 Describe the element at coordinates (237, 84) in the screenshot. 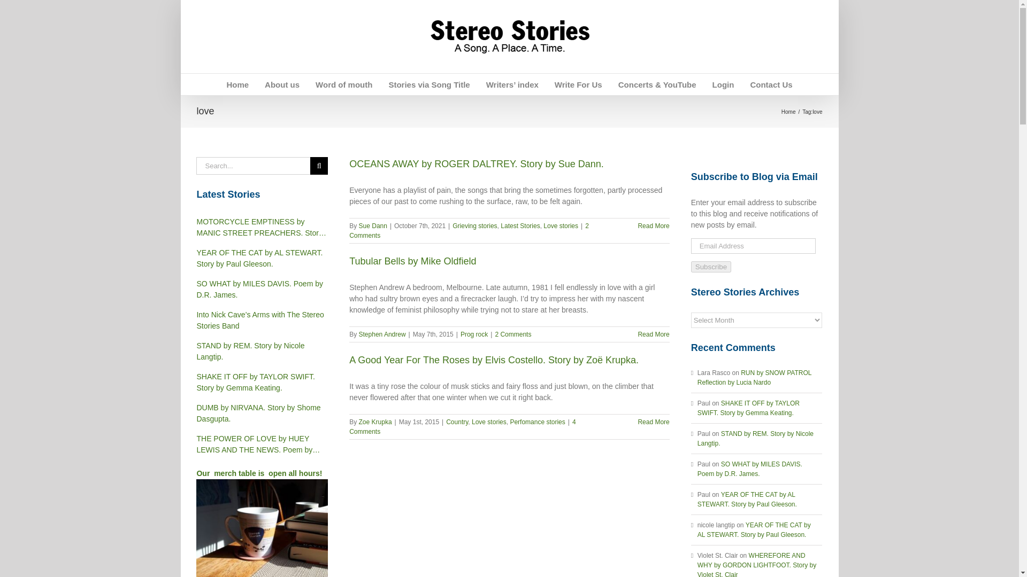

I see `Home` at that location.